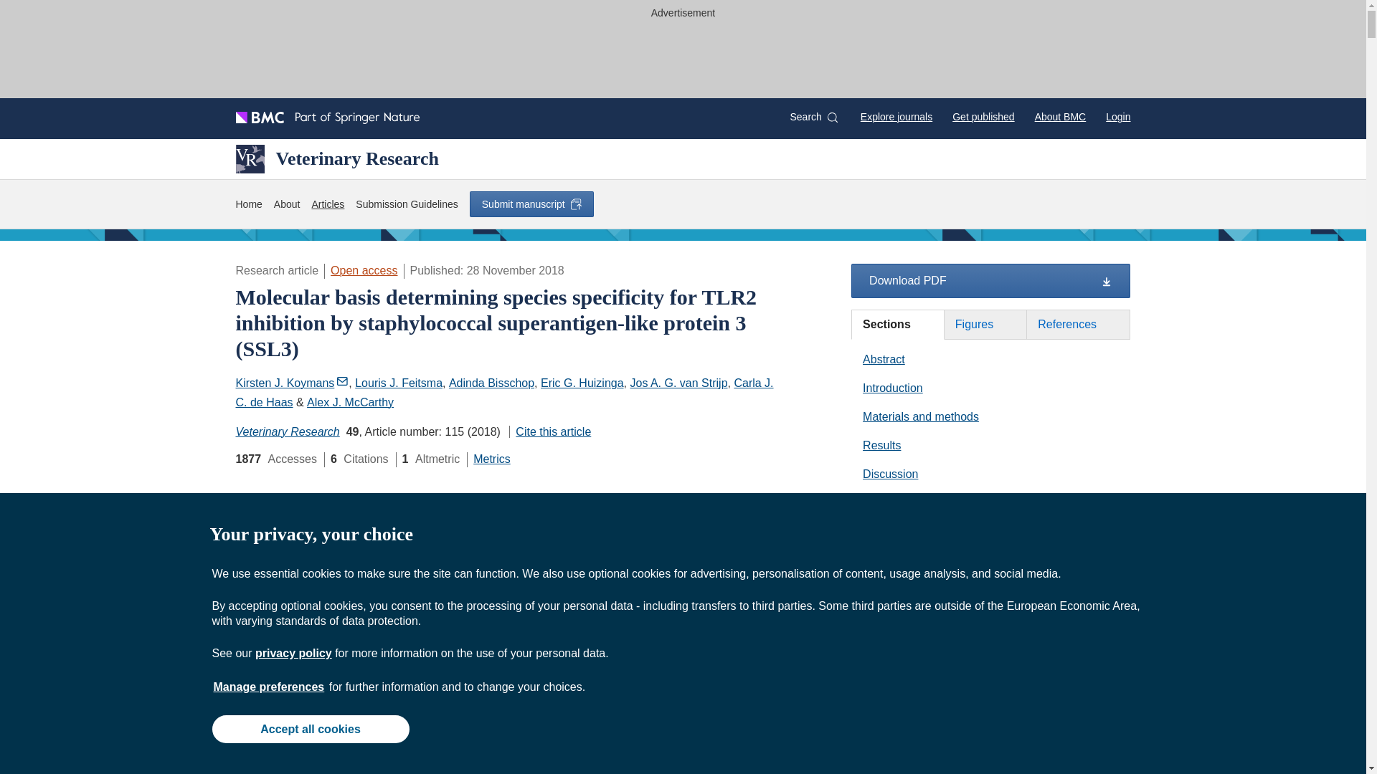 This screenshot has height=774, width=1377. Describe the element at coordinates (1117, 116) in the screenshot. I see `Login` at that location.